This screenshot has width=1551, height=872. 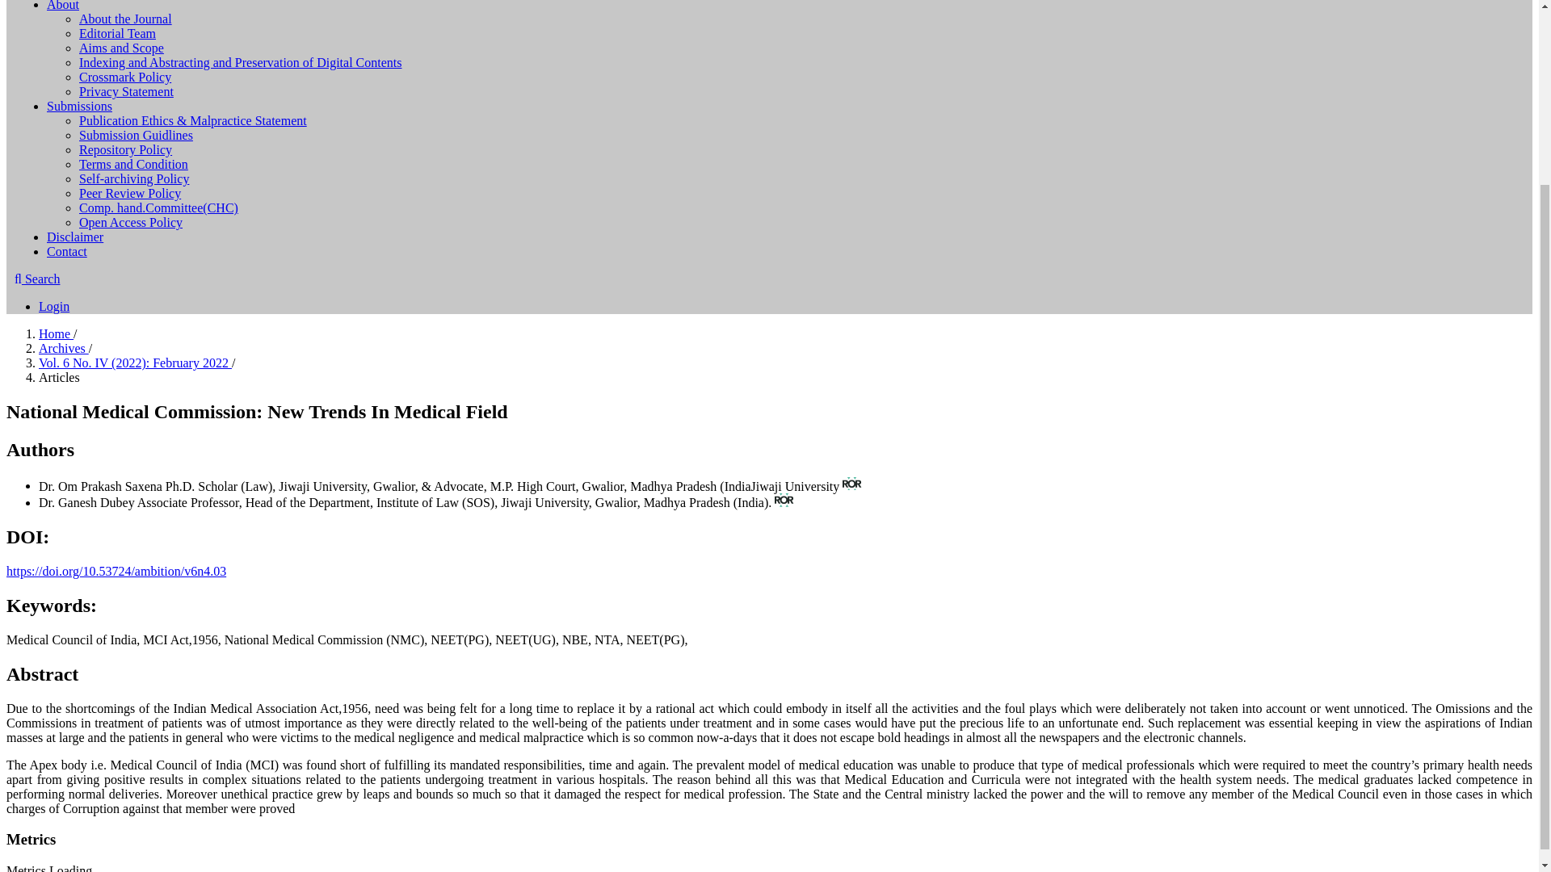 I want to click on Contact, so click(x=66, y=251).